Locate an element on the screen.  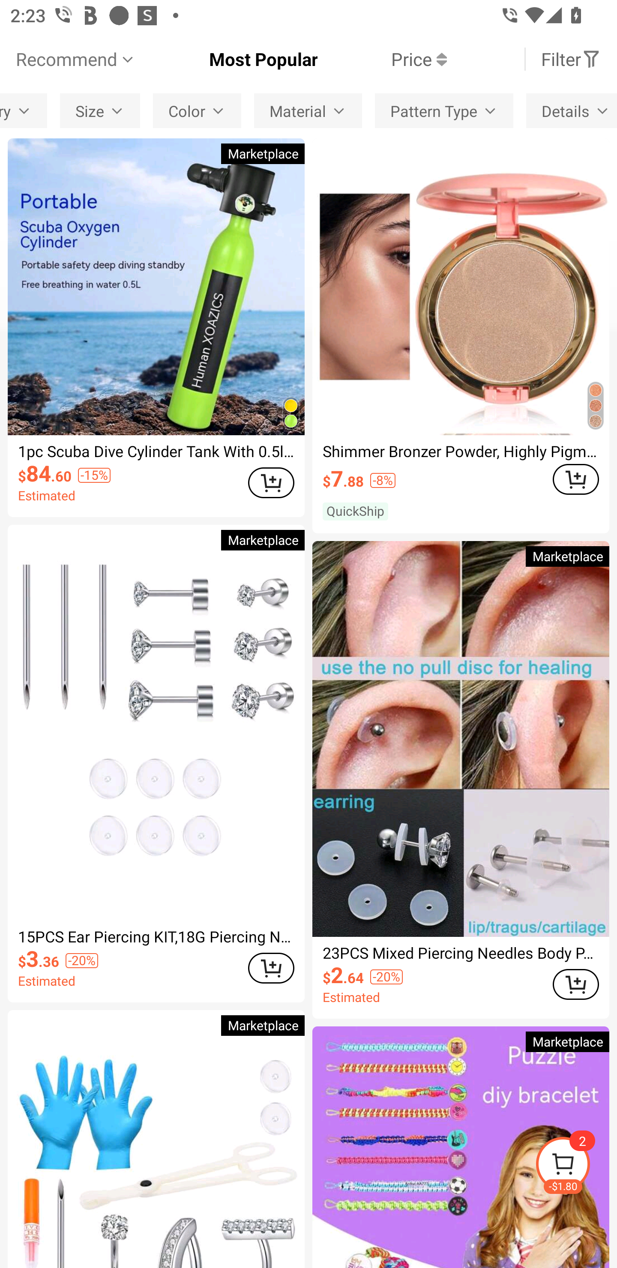
Color is located at coordinates (197, 111).